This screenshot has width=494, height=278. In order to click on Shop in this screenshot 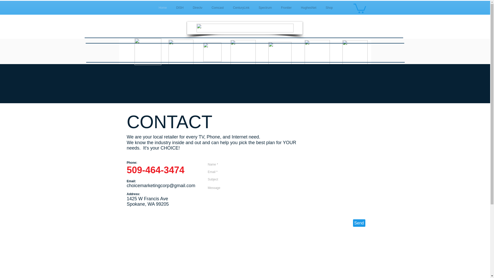, I will do `click(327, 8)`.